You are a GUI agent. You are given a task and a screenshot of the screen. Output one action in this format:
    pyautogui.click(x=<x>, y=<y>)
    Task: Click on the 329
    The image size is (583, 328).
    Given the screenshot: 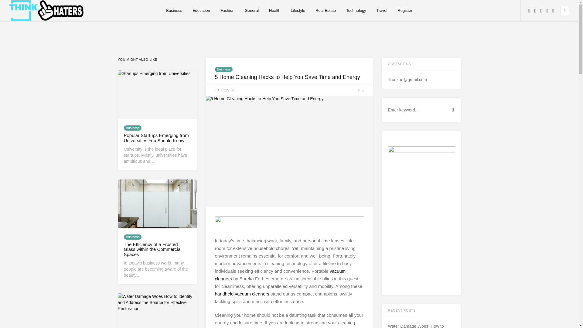 What is the action you would take?
    pyautogui.click(x=225, y=90)
    